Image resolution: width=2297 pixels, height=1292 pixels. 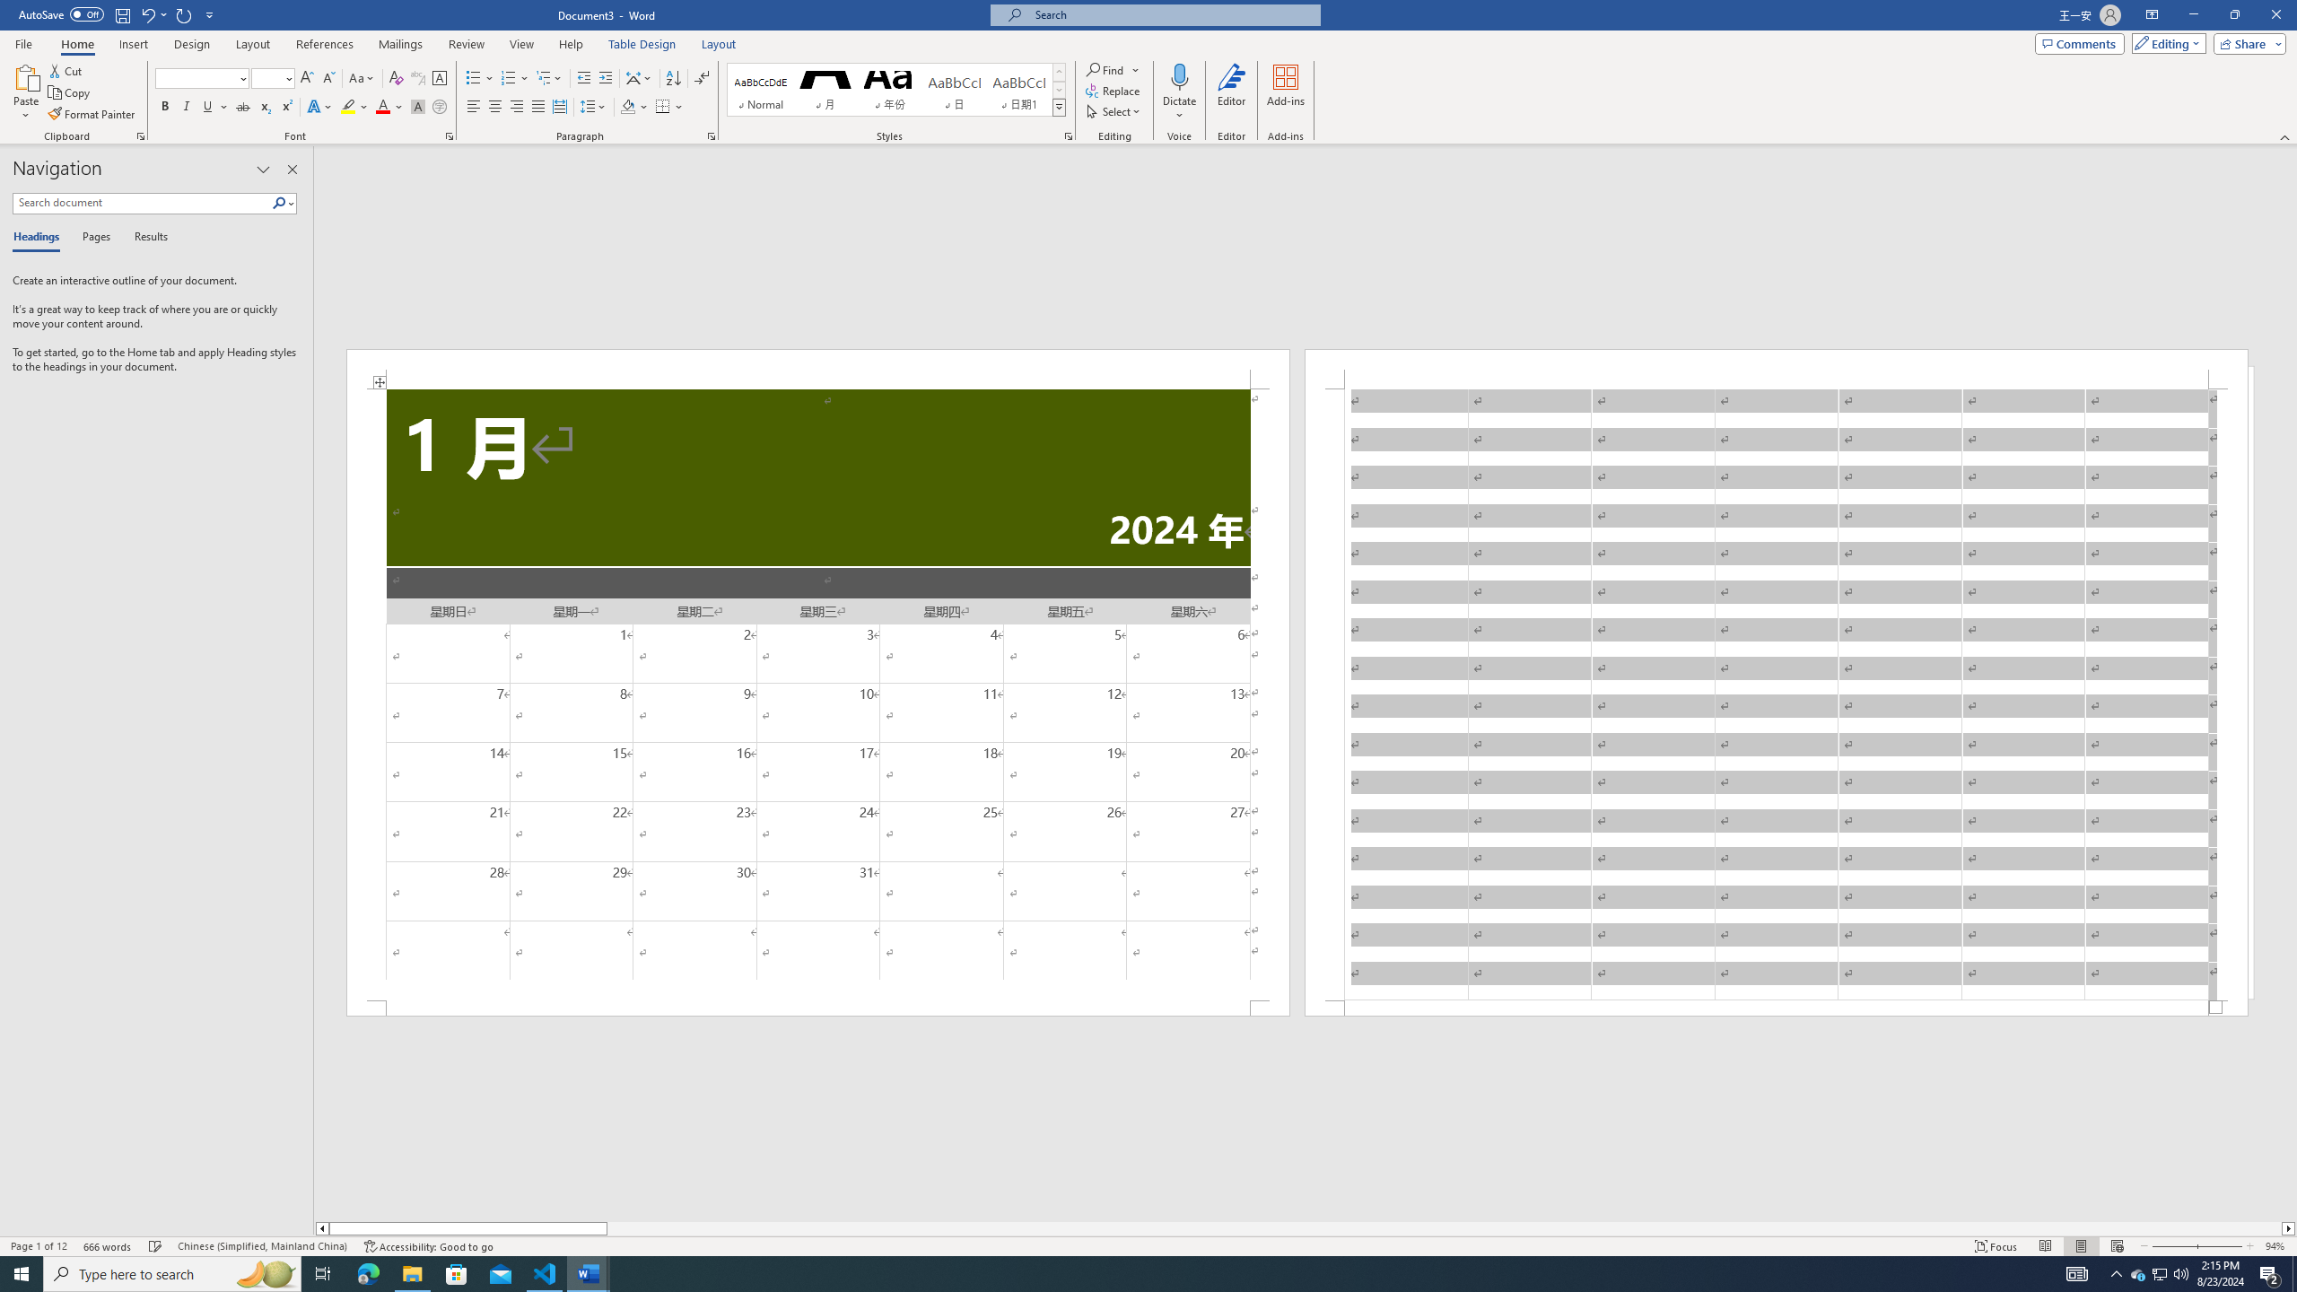 I want to click on Task Pane Options, so click(x=264, y=170).